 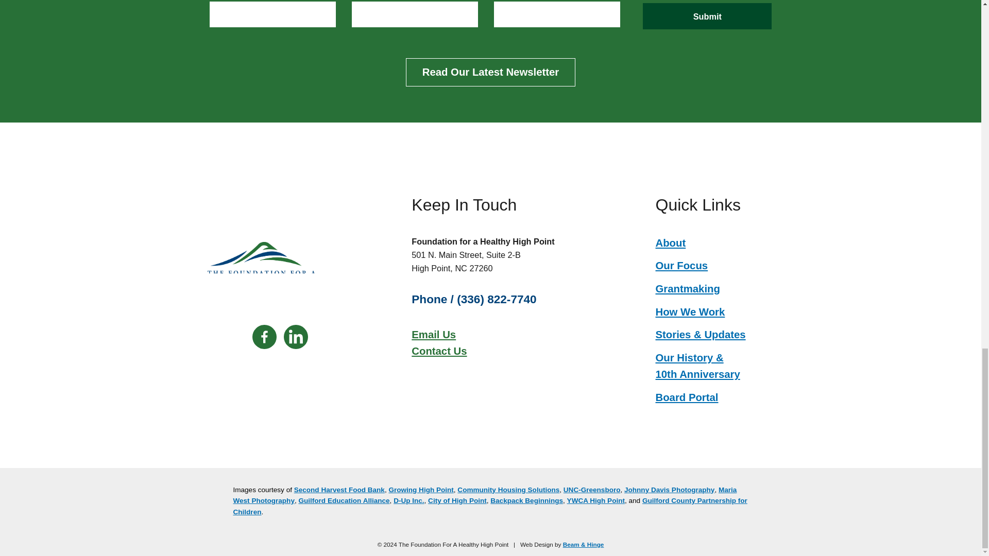 What do you see at coordinates (670, 243) in the screenshot?
I see `About` at bounding box center [670, 243].